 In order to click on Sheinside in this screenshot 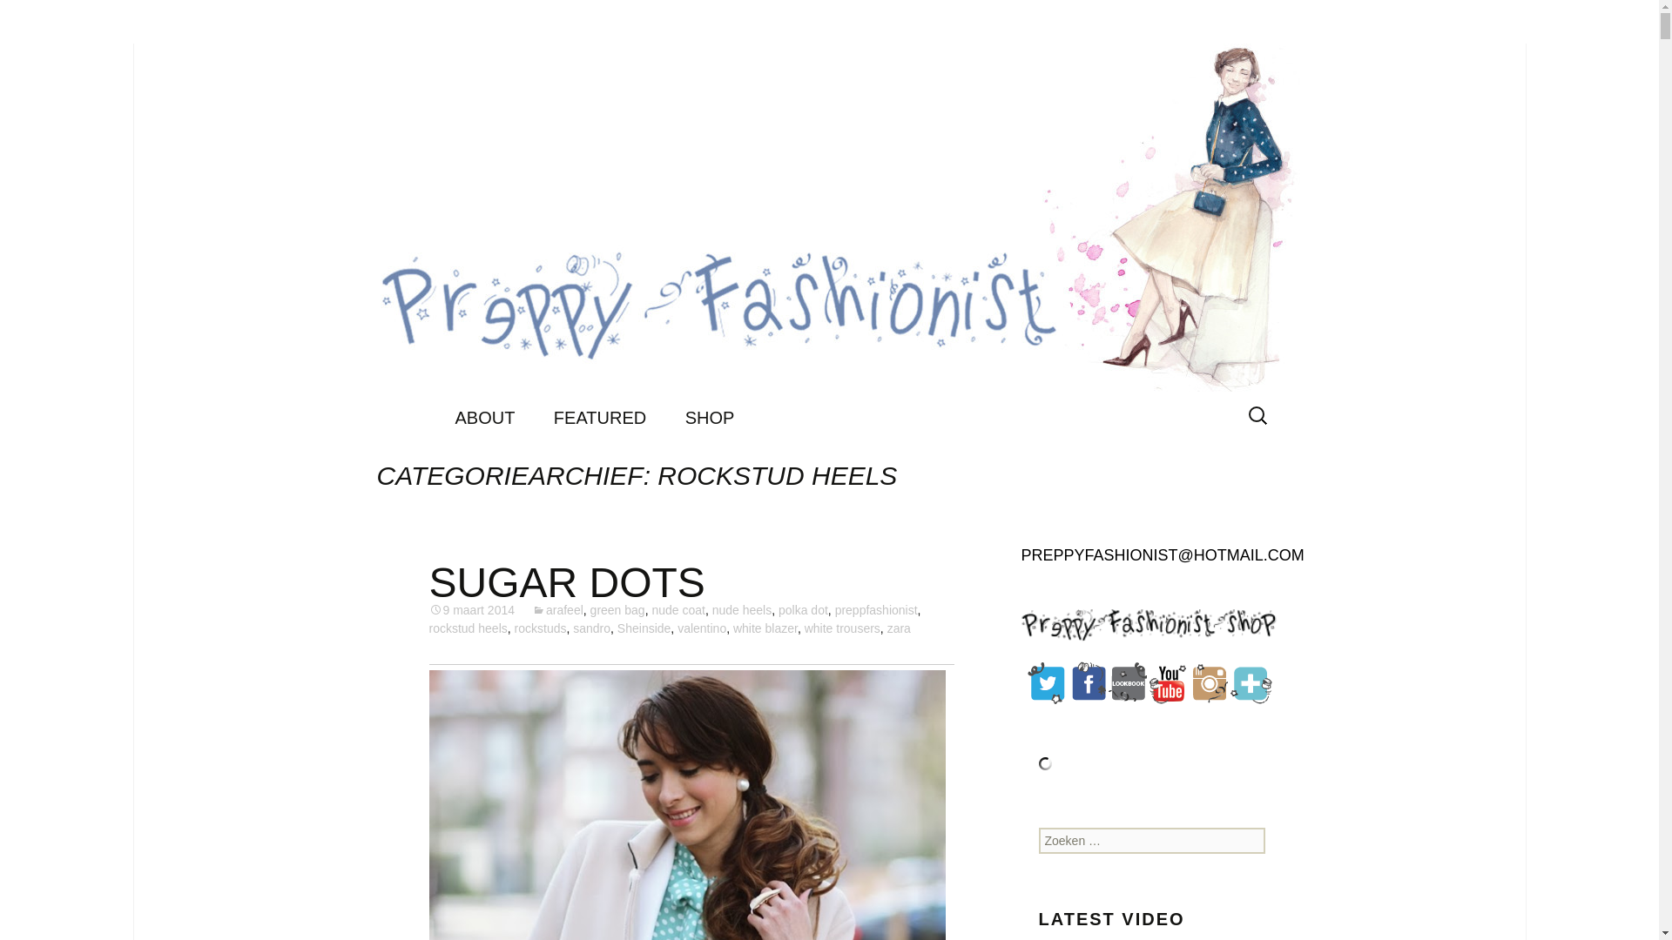, I will do `click(644, 628)`.